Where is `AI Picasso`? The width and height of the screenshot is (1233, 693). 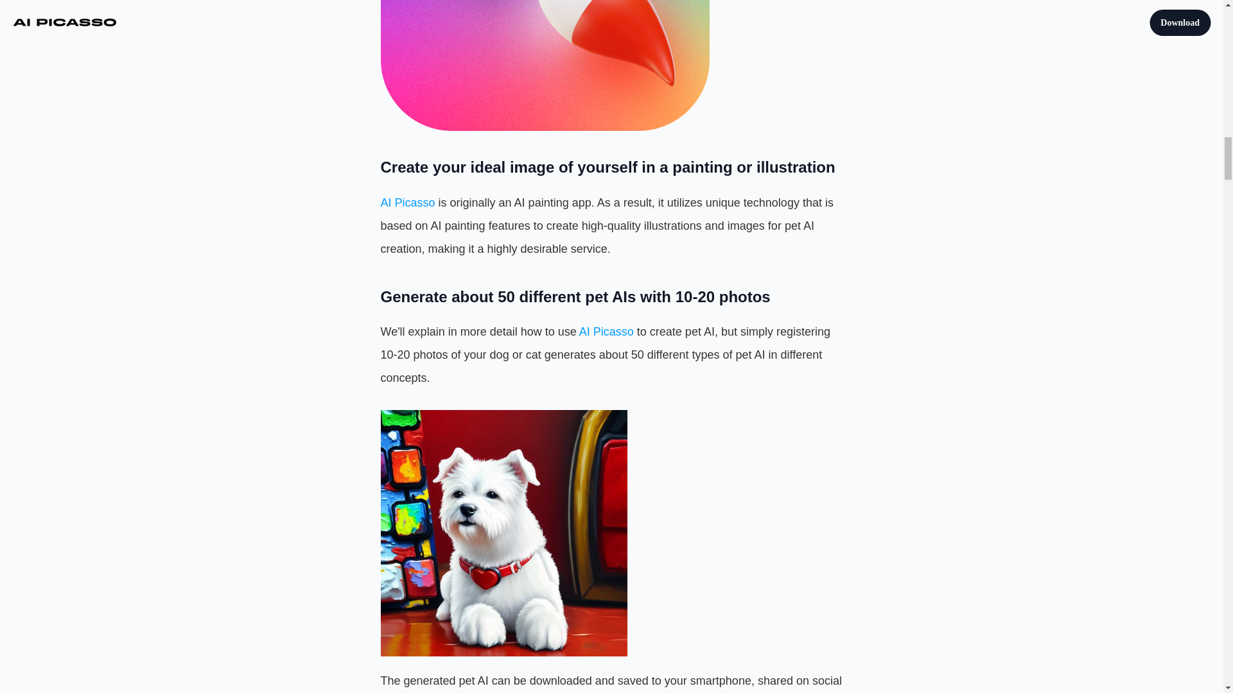
AI Picasso is located at coordinates (407, 203).